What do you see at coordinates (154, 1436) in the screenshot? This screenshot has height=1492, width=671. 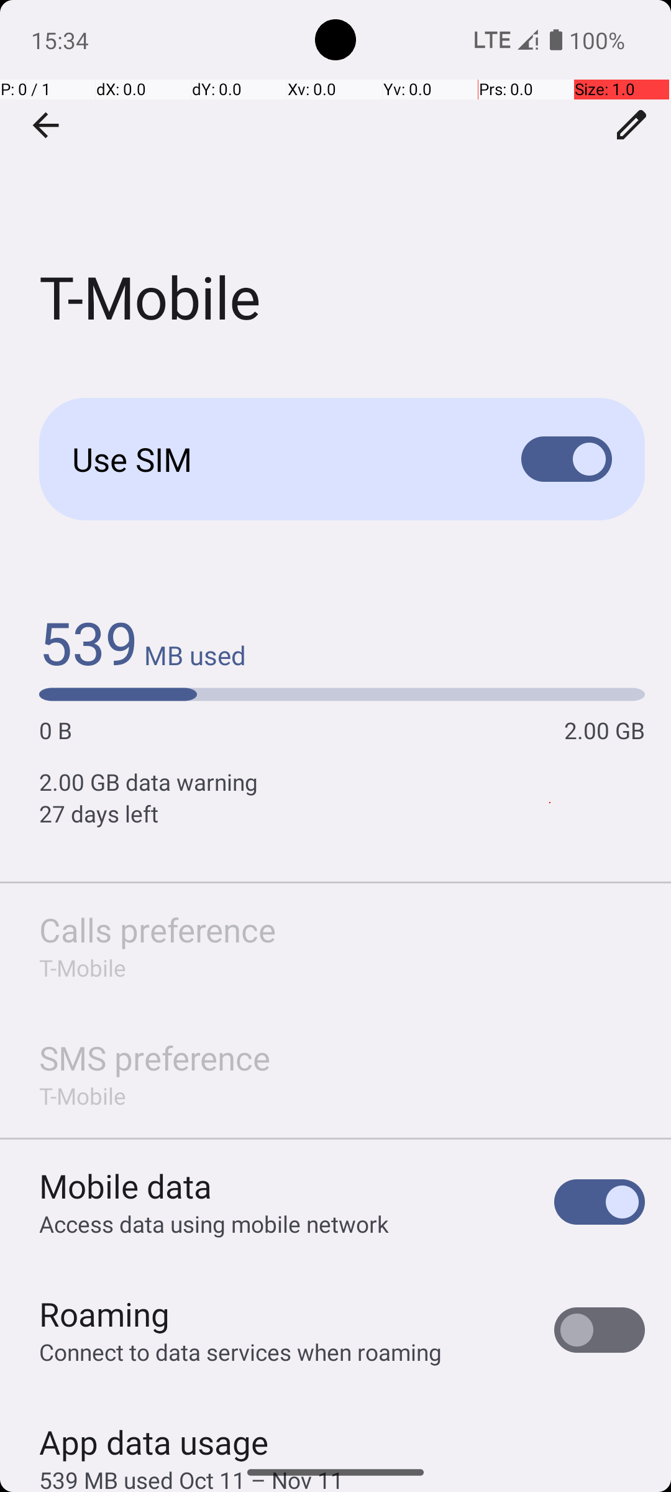 I see `App data usage` at bounding box center [154, 1436].